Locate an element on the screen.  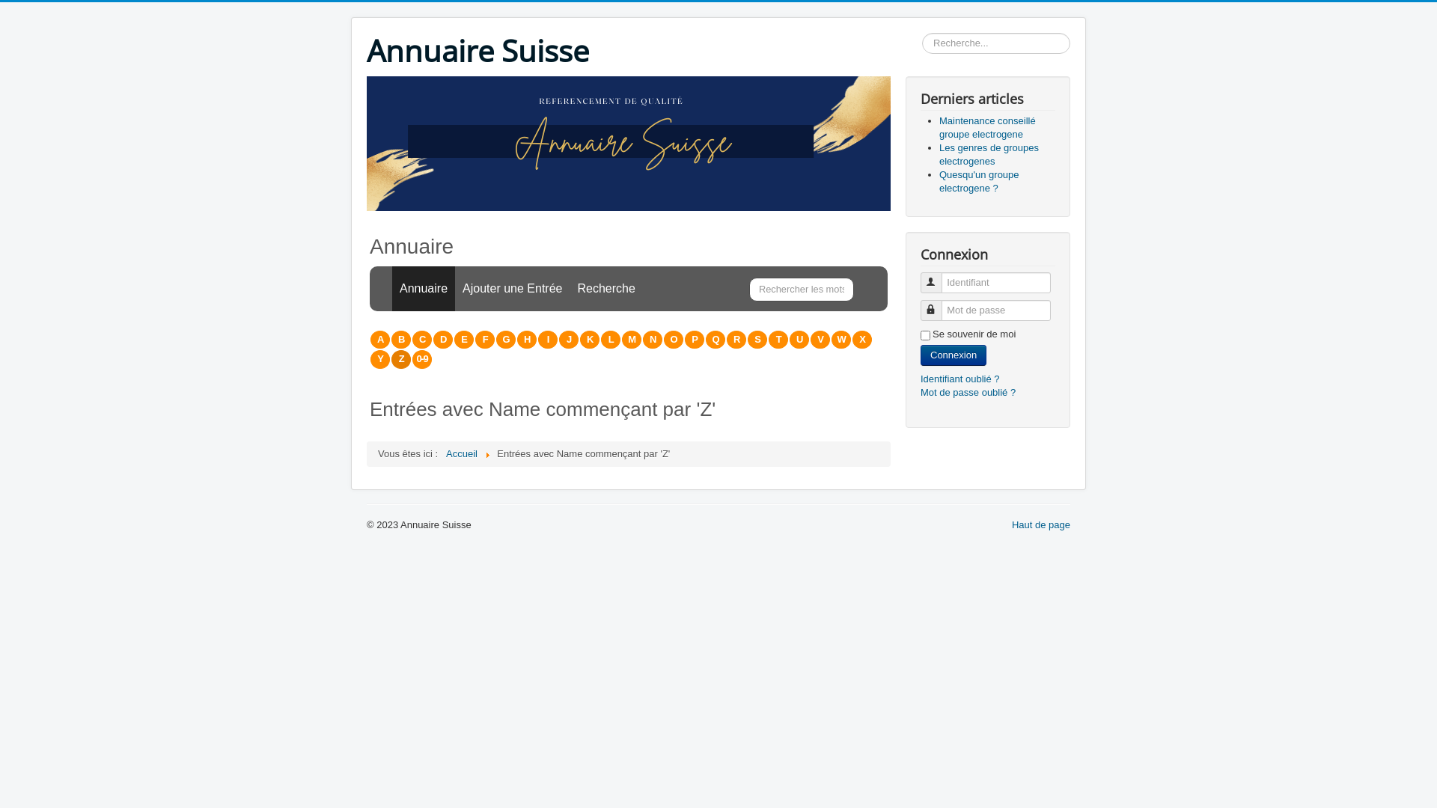
U is located at coordinates (799, 340).